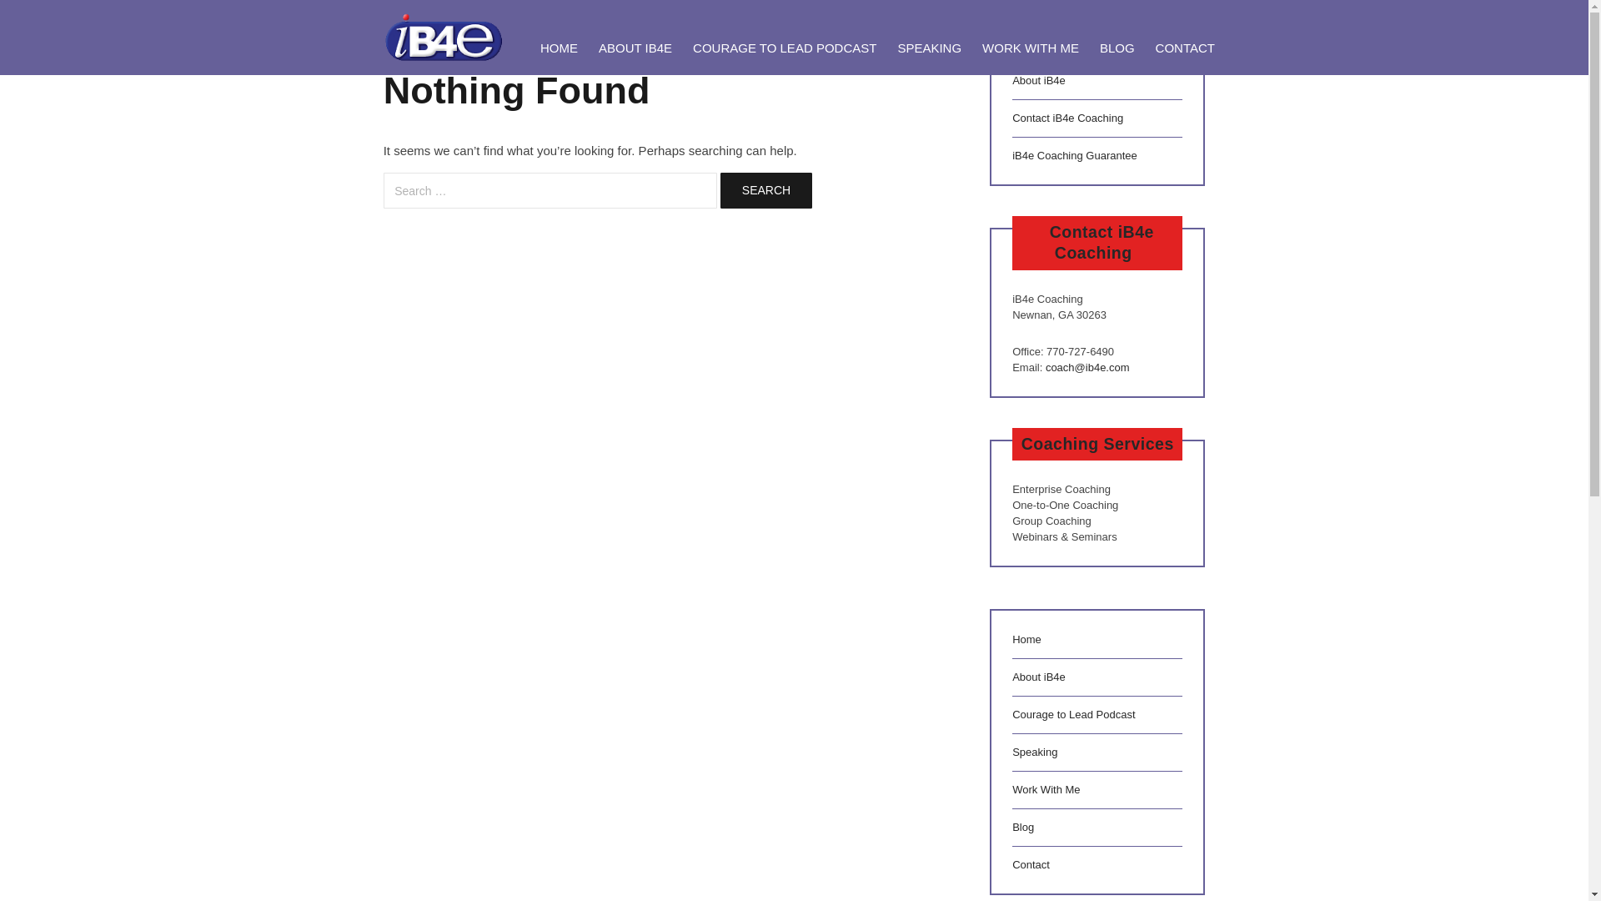  I want to click on BLOG, so click(1116, 47).